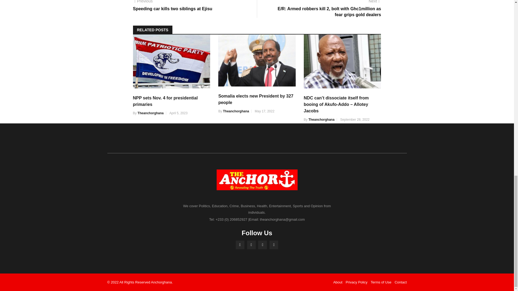 The width and height of the screenshot is (518, 291). What do you see at coordinates (236, 111) in the screenshot?
I see `Posts by theanchorghana` at bounding box center [236, 111].